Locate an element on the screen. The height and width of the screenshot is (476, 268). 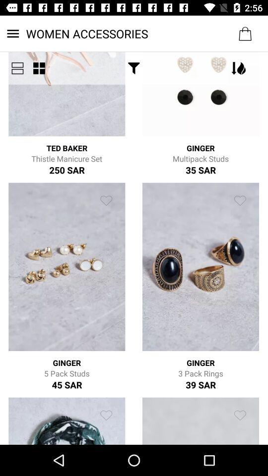
click on the top left button in first image is located at coordinates (17, 68).